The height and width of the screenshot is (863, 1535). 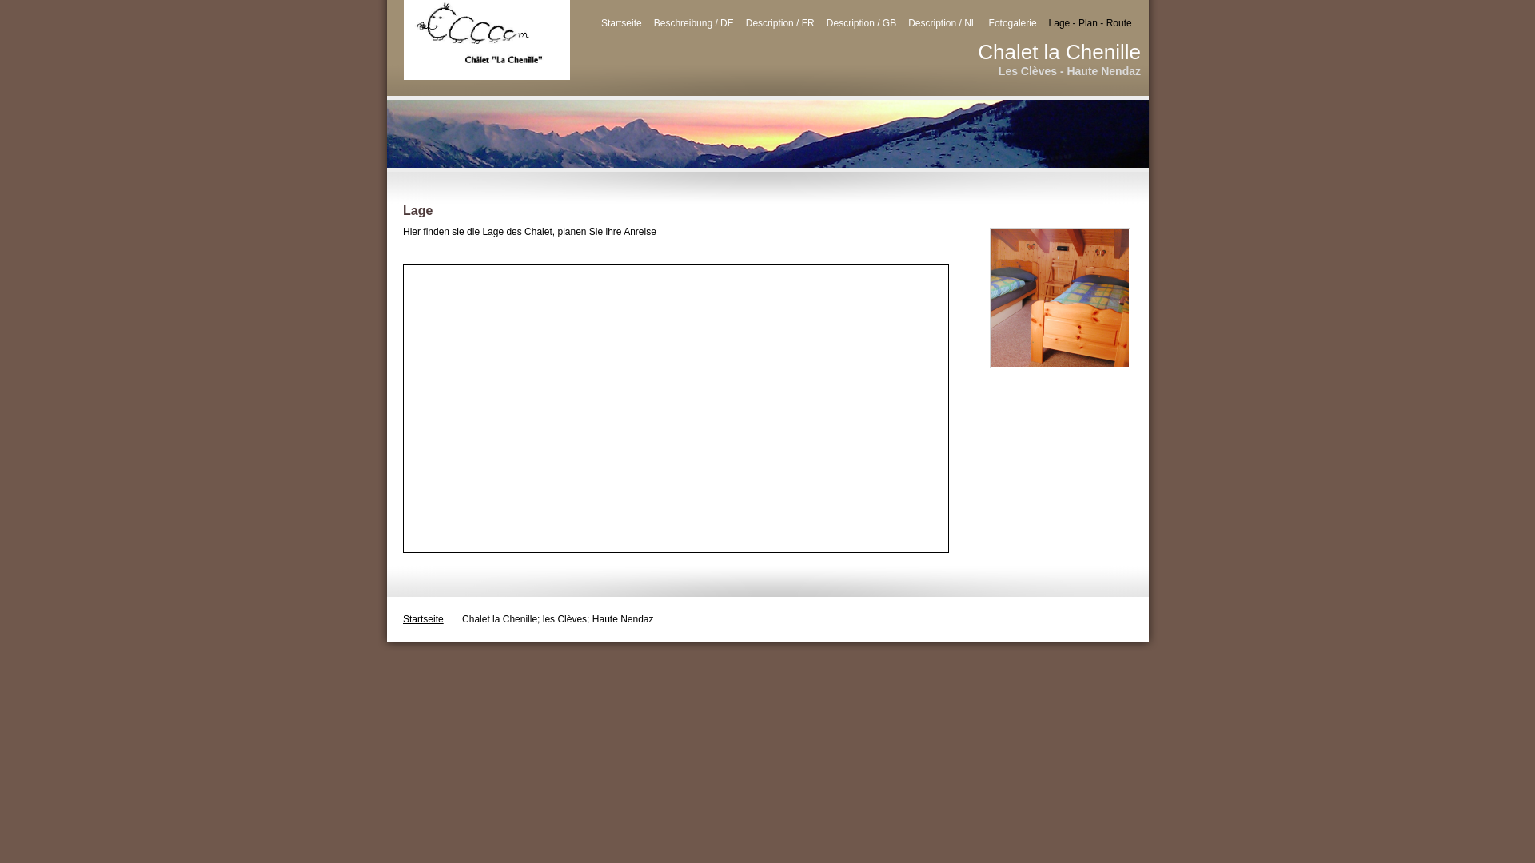 I want to click on Lage - Plan - Route, so click(x=1090, y=23).